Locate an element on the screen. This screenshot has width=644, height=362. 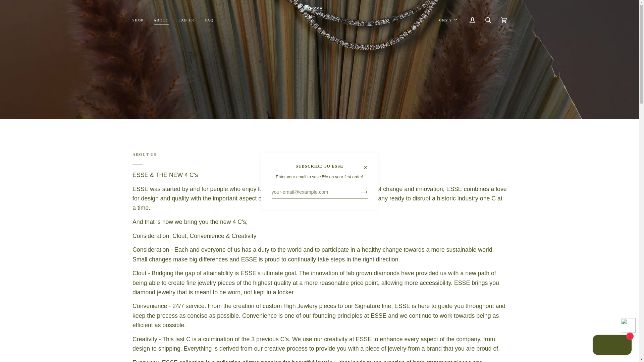
My Account is located at coordinates (472, 20).